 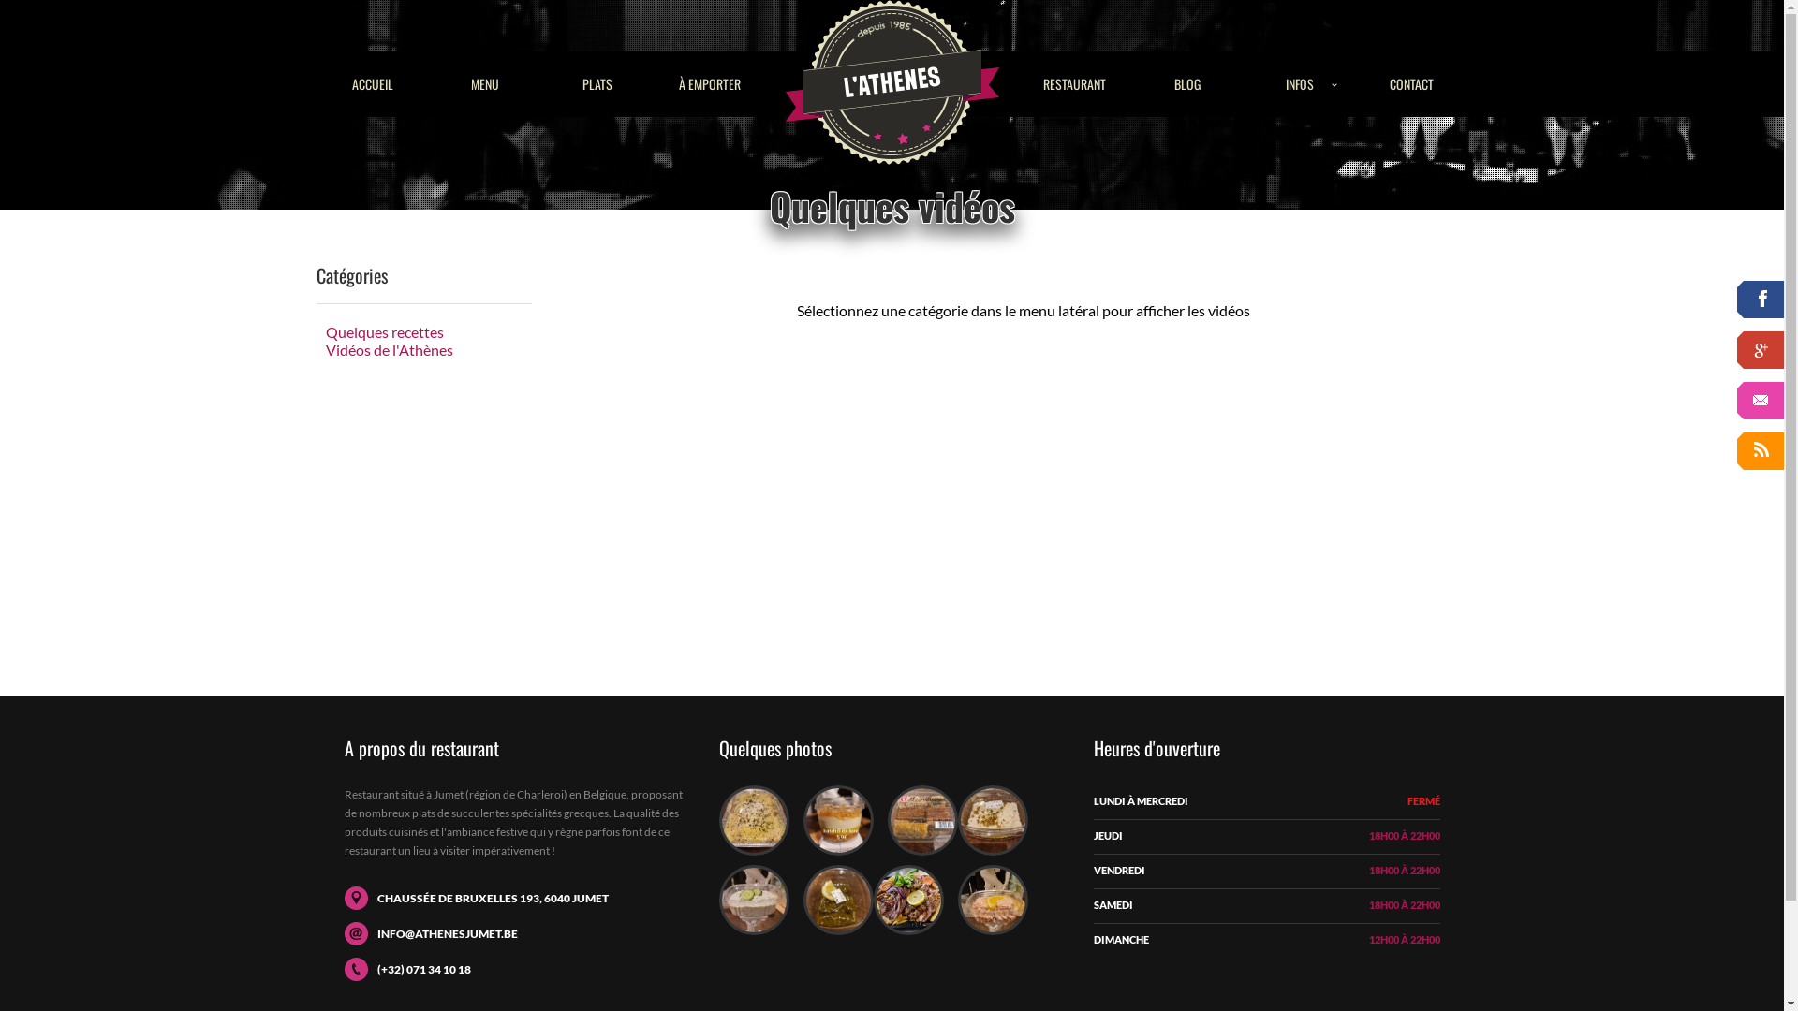 I want to click on ACCUEIL, so click(x=373, y=84).